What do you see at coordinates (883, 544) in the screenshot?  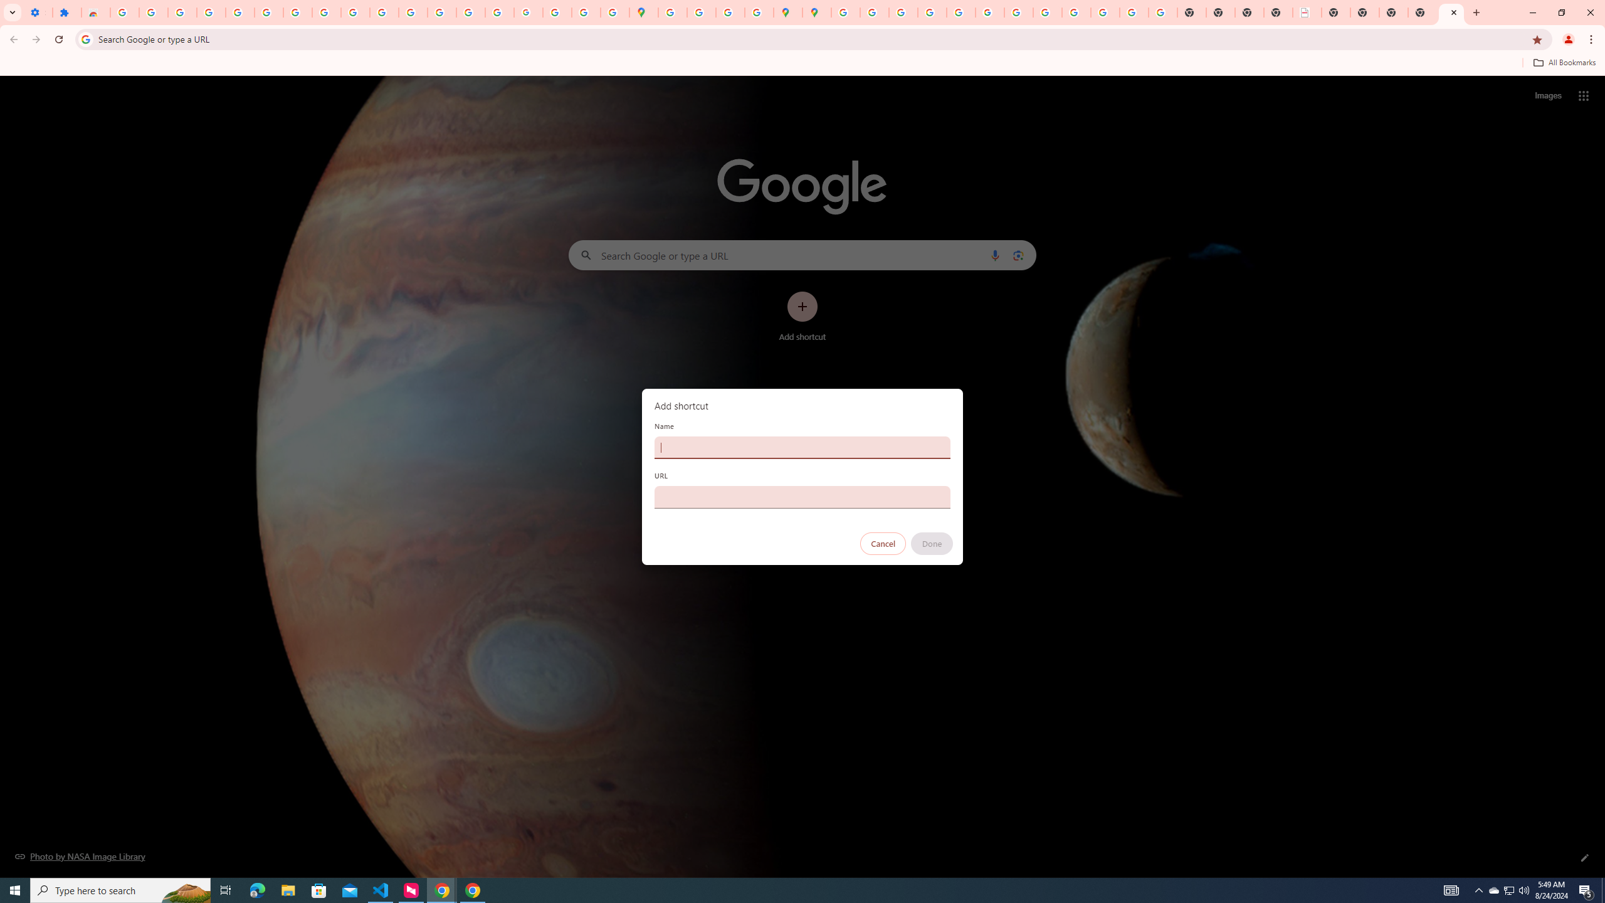 I see `Cancel` at bounding box center [883, 544].